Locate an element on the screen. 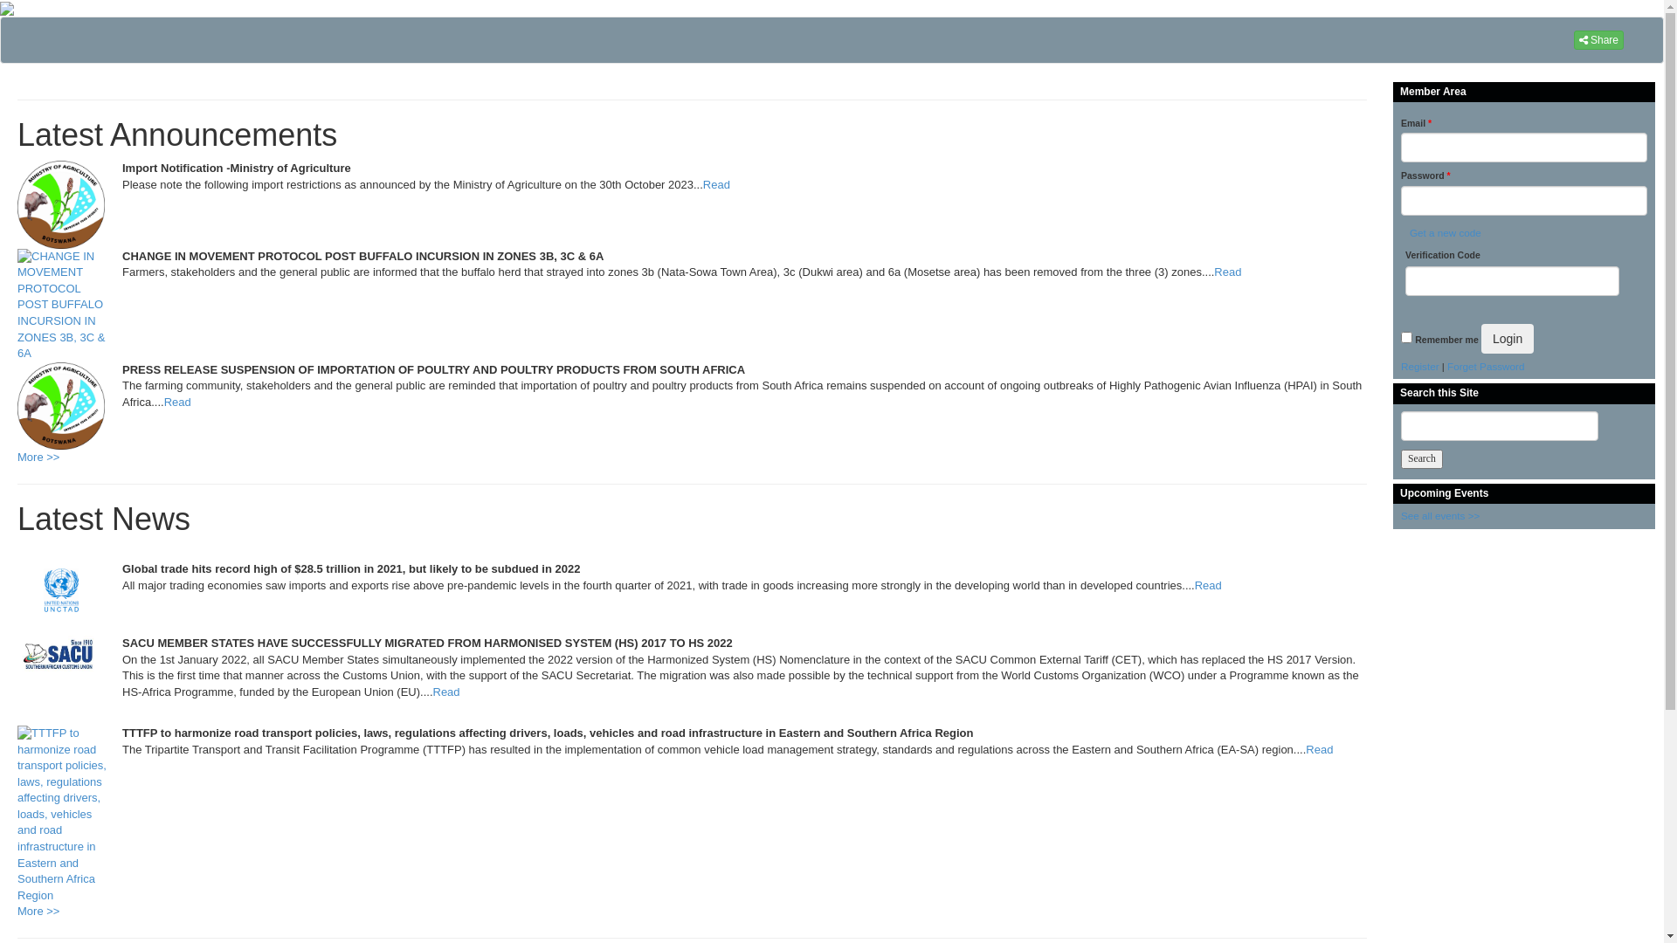 This screenshot has width=1677, height=943. Login is located at coordinates (1508, 339).